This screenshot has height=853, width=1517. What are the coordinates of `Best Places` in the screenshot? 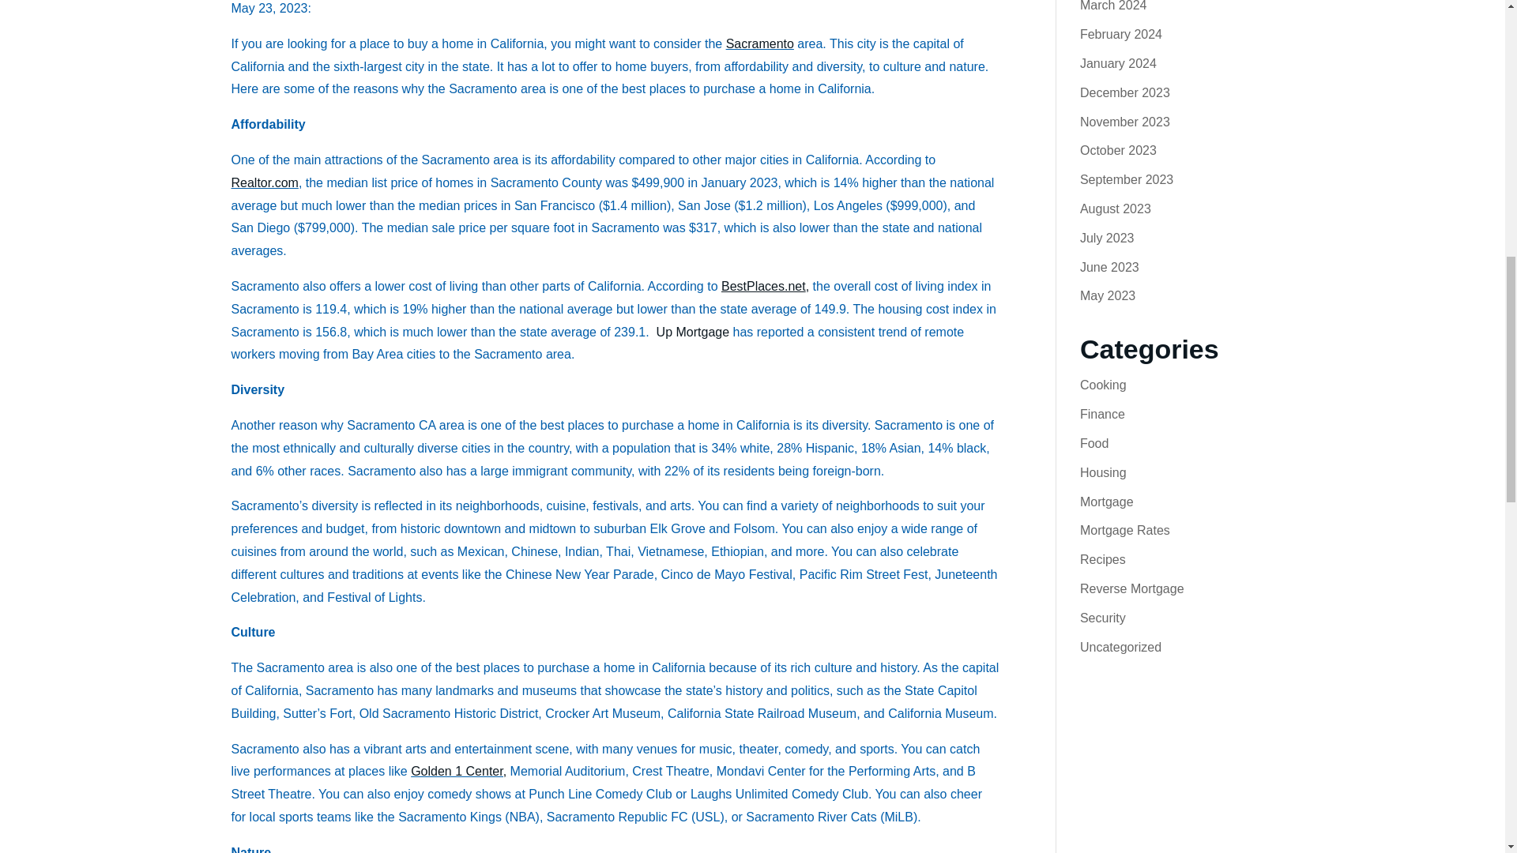 It's located at (765, 286).